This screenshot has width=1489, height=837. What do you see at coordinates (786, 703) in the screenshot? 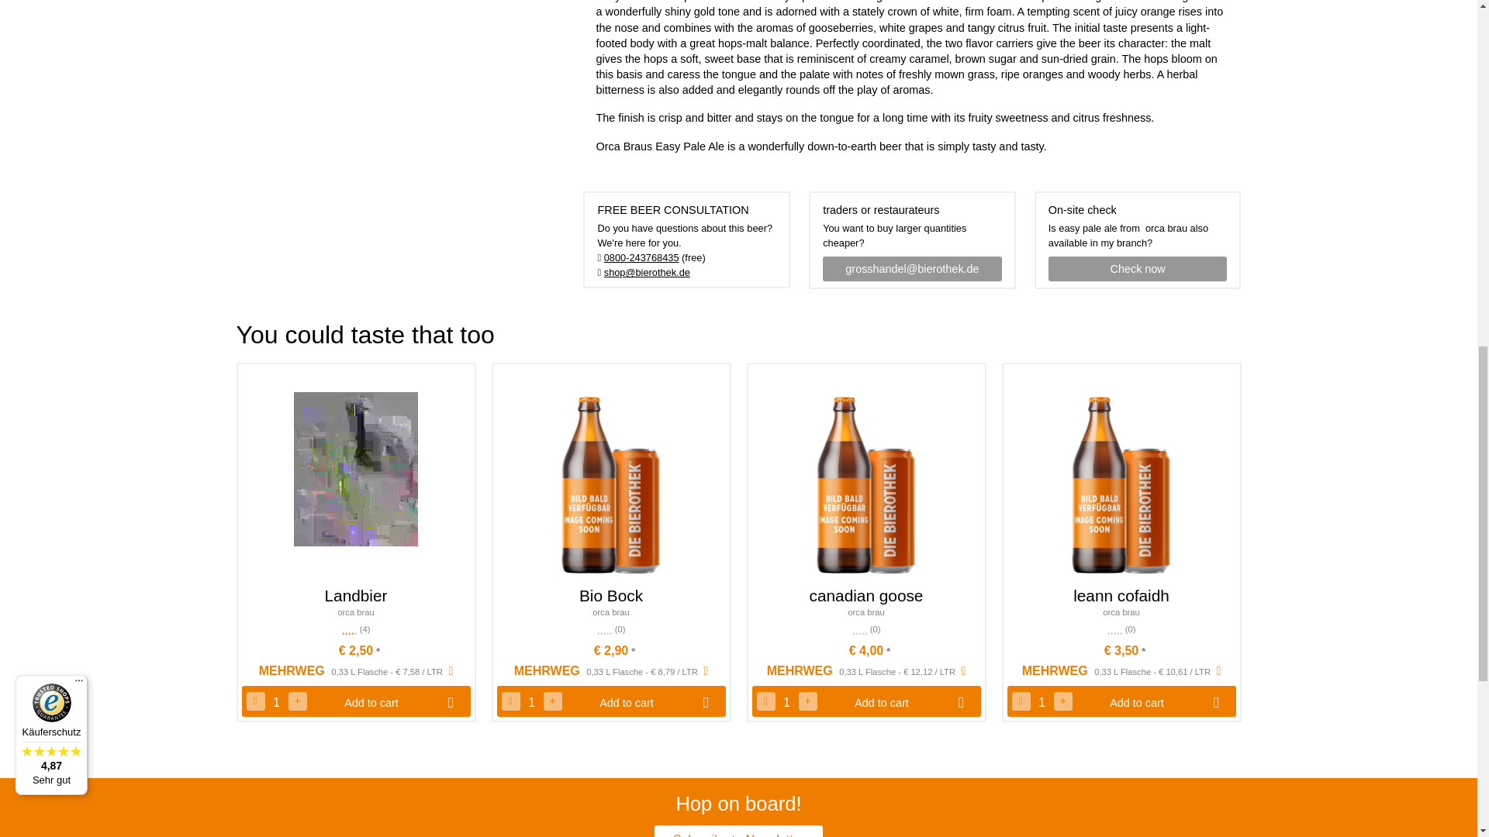
I see `1` at bounding box center [786, 703].